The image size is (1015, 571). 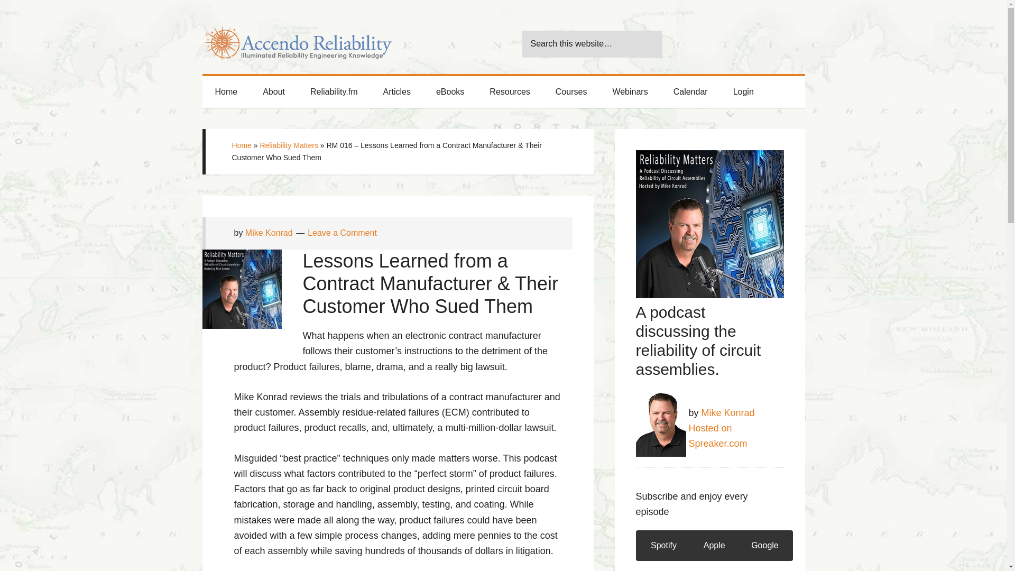 I want to click on Reliability.fm, so click(x=334, y=92).